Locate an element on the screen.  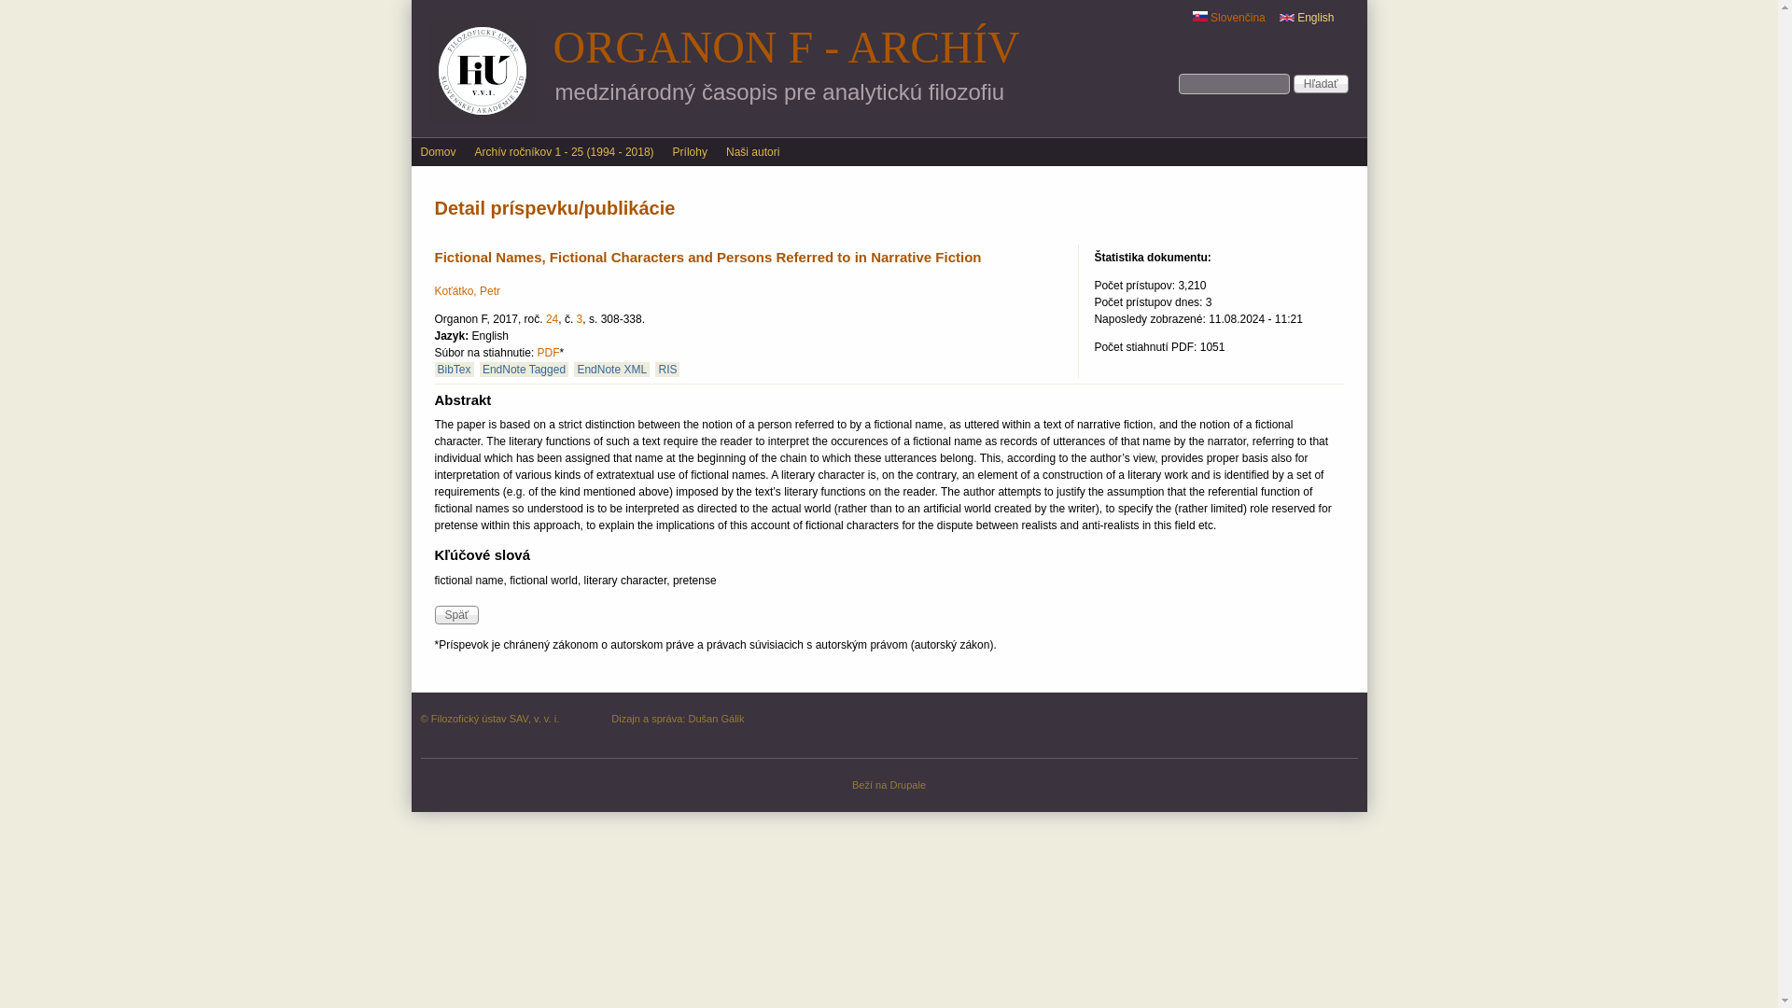
EndNote Tagged is located at coordinates (524, 369).